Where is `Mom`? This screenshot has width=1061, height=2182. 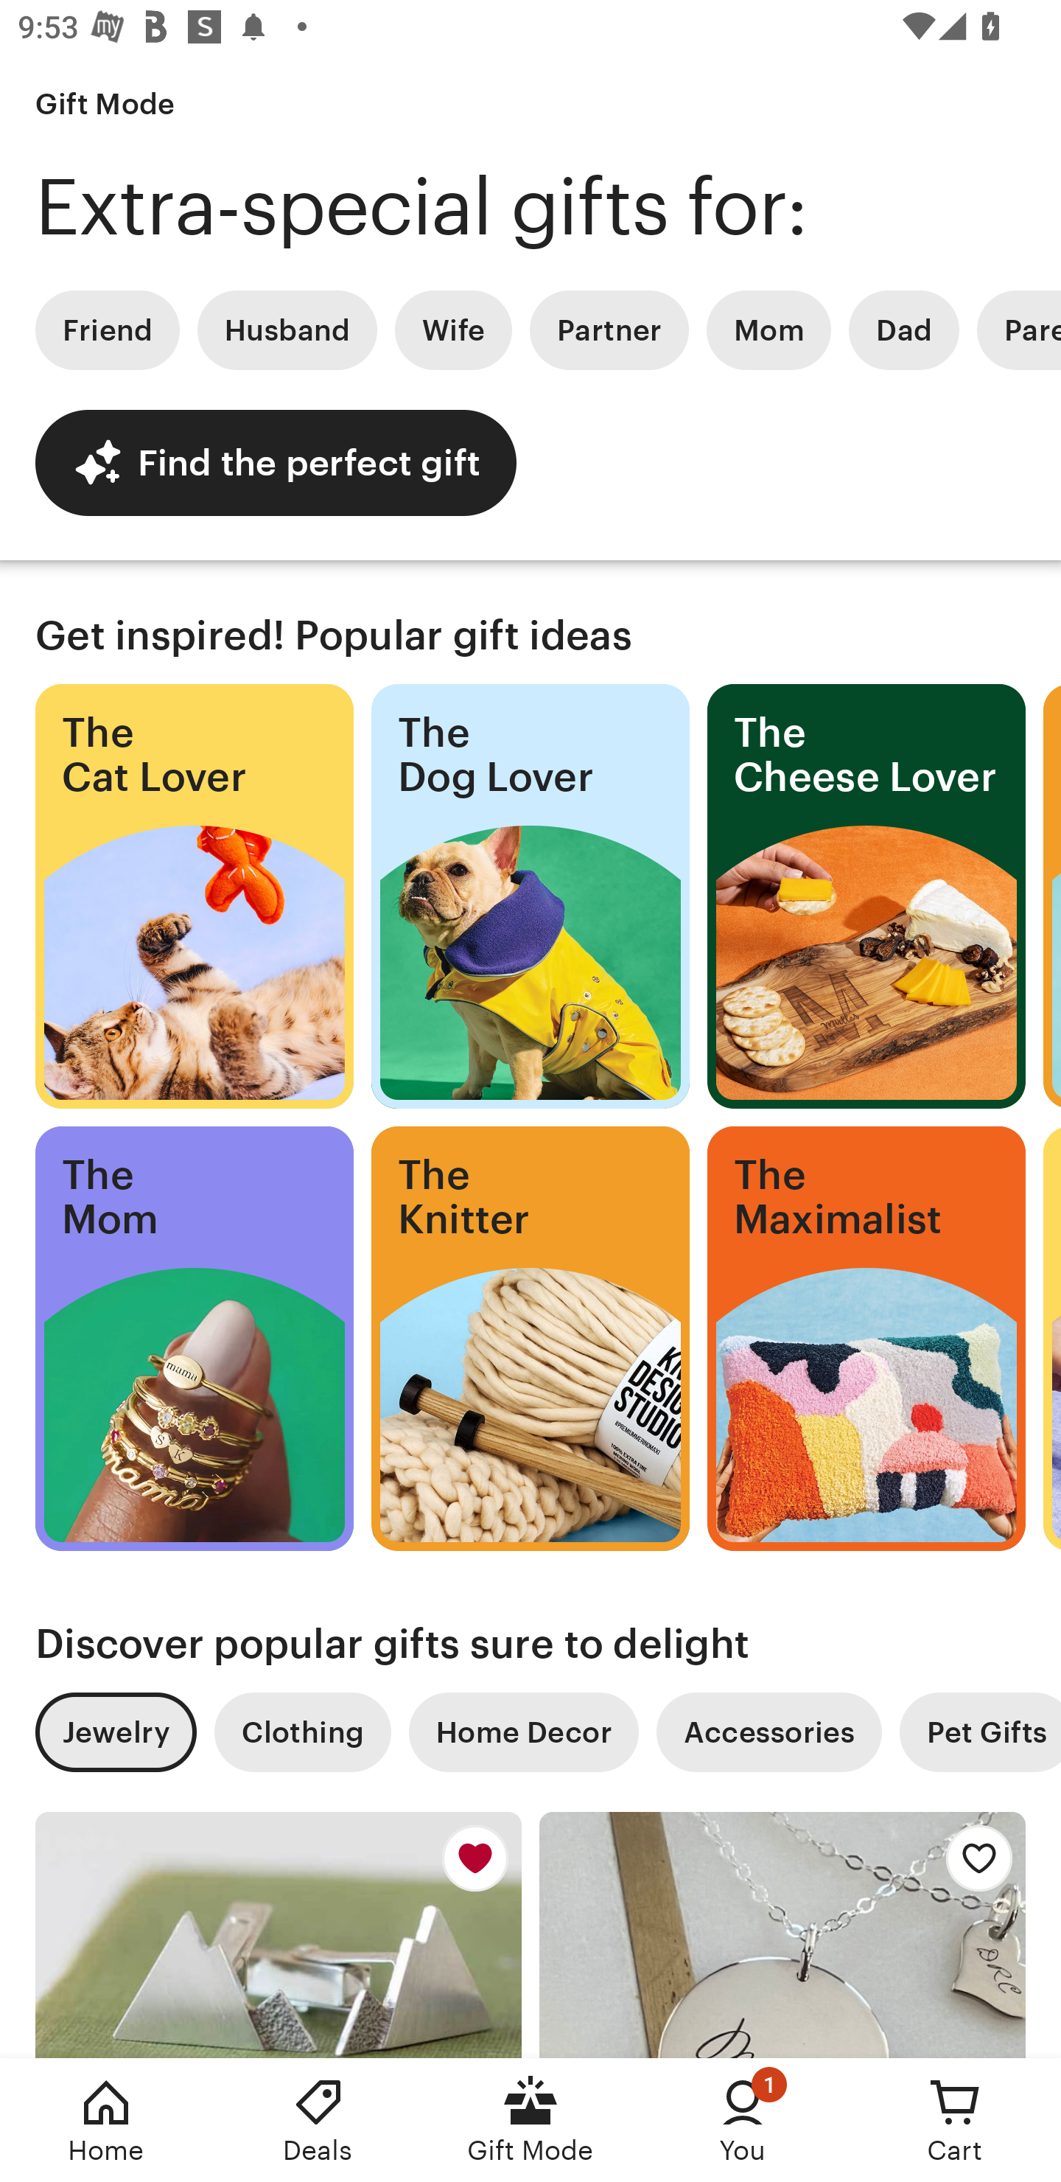 Mom is located at coordinates (768, 330).